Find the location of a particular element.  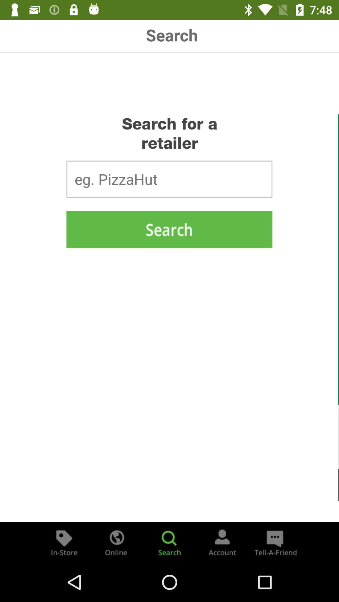

show online discounts is located at coordinates (117, 542).